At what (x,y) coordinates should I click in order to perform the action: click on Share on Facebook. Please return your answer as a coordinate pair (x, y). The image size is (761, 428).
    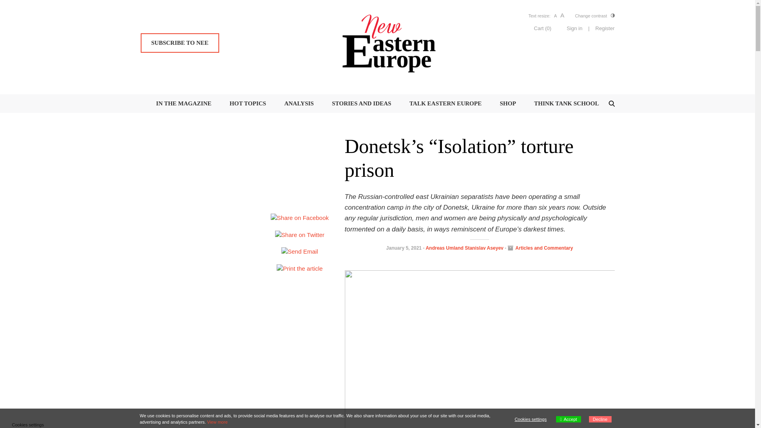
    Looking at the image, I should click on (300, 218).